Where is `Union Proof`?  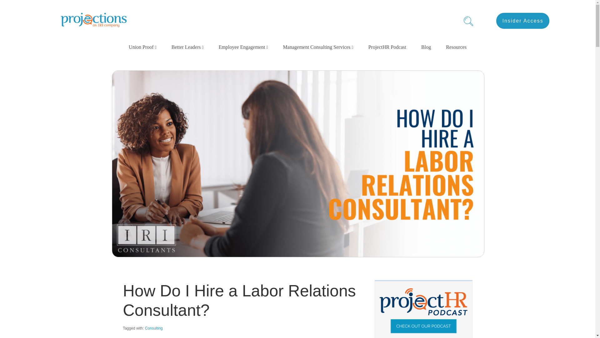 Union Proof is located at coordinates (142, 47).